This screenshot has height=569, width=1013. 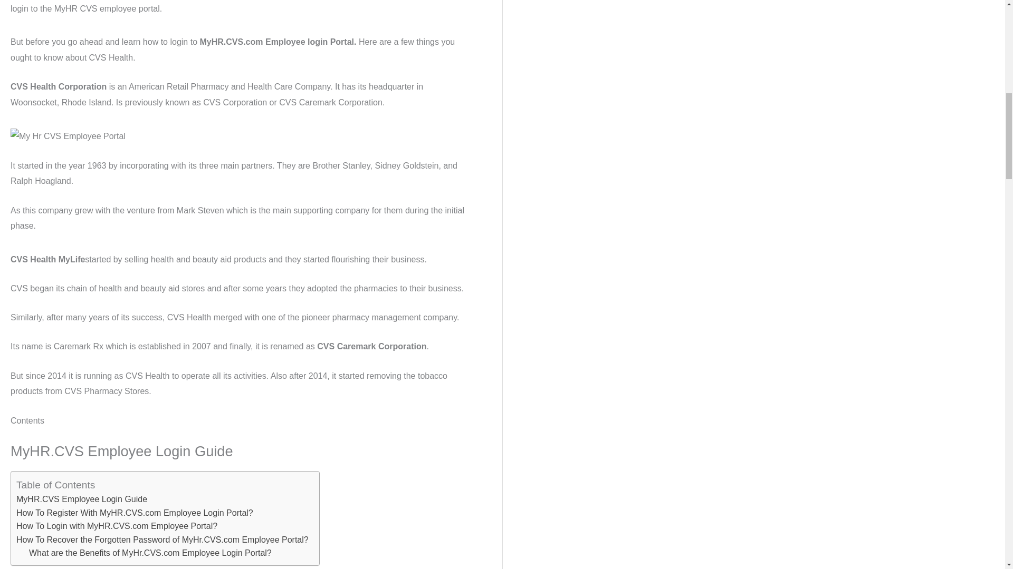 I want to click on MyHR.CVS Employee Login Guide, so click(x=81, y=499).